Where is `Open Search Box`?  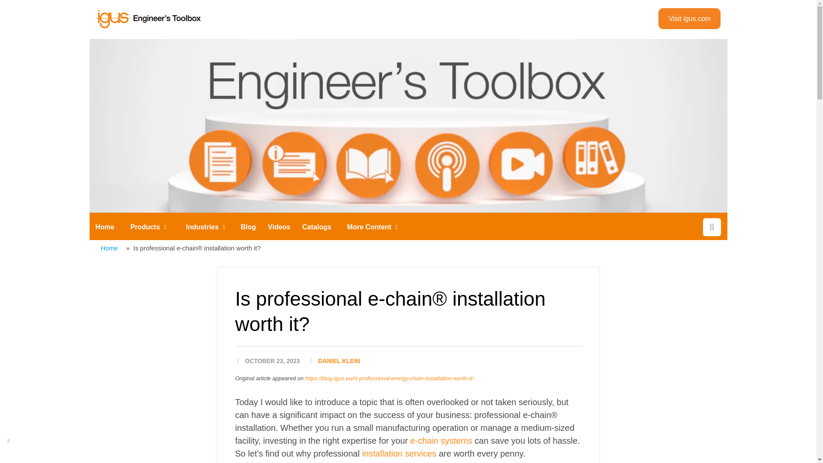 Open Search Box is located at coordinates (712, 227).